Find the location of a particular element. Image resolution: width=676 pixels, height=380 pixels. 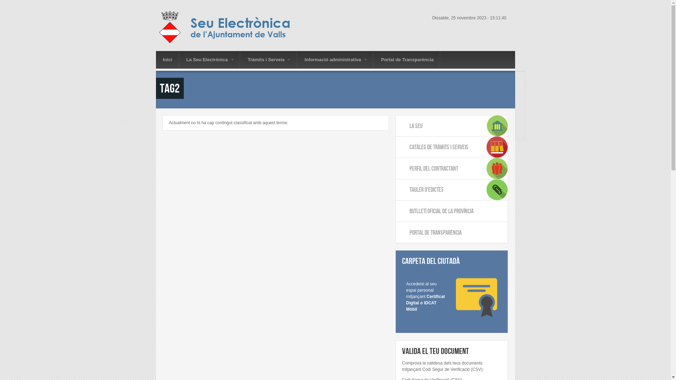

Inici is located at coordinates (232, 27).